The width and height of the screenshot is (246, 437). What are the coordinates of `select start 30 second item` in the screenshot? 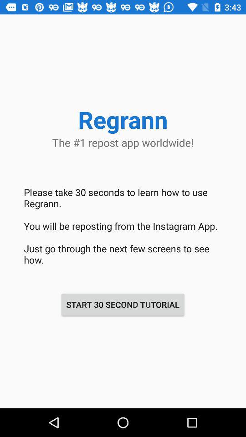 It's located at (123, 304).